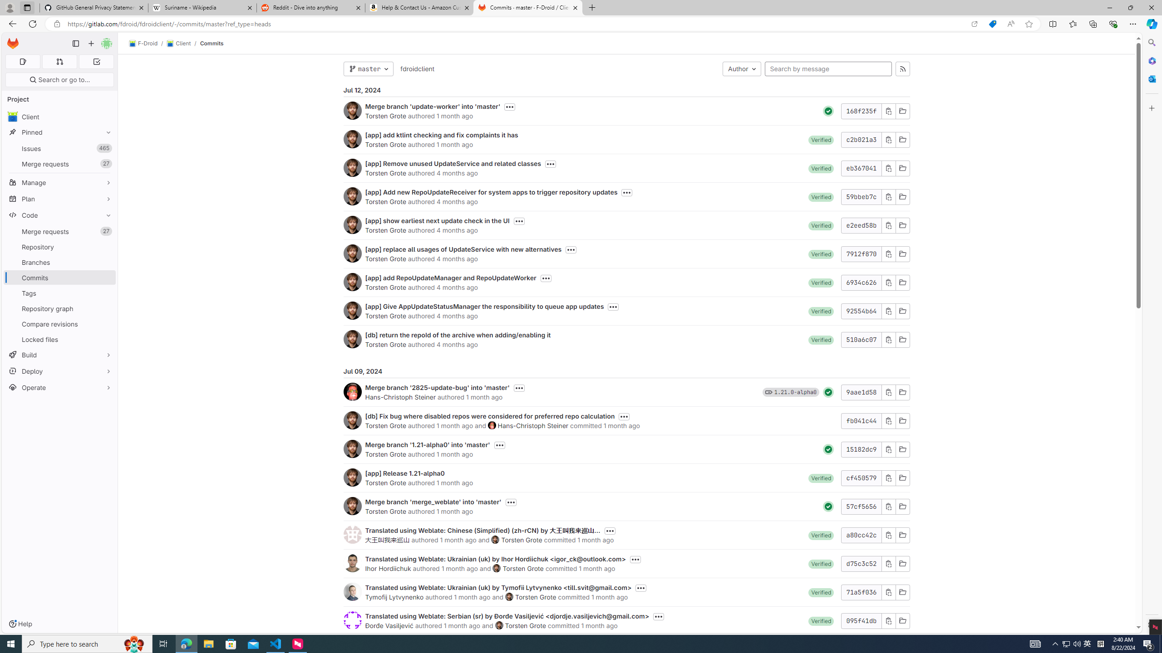  I want to click on F-Droid/, so click(148, 44).